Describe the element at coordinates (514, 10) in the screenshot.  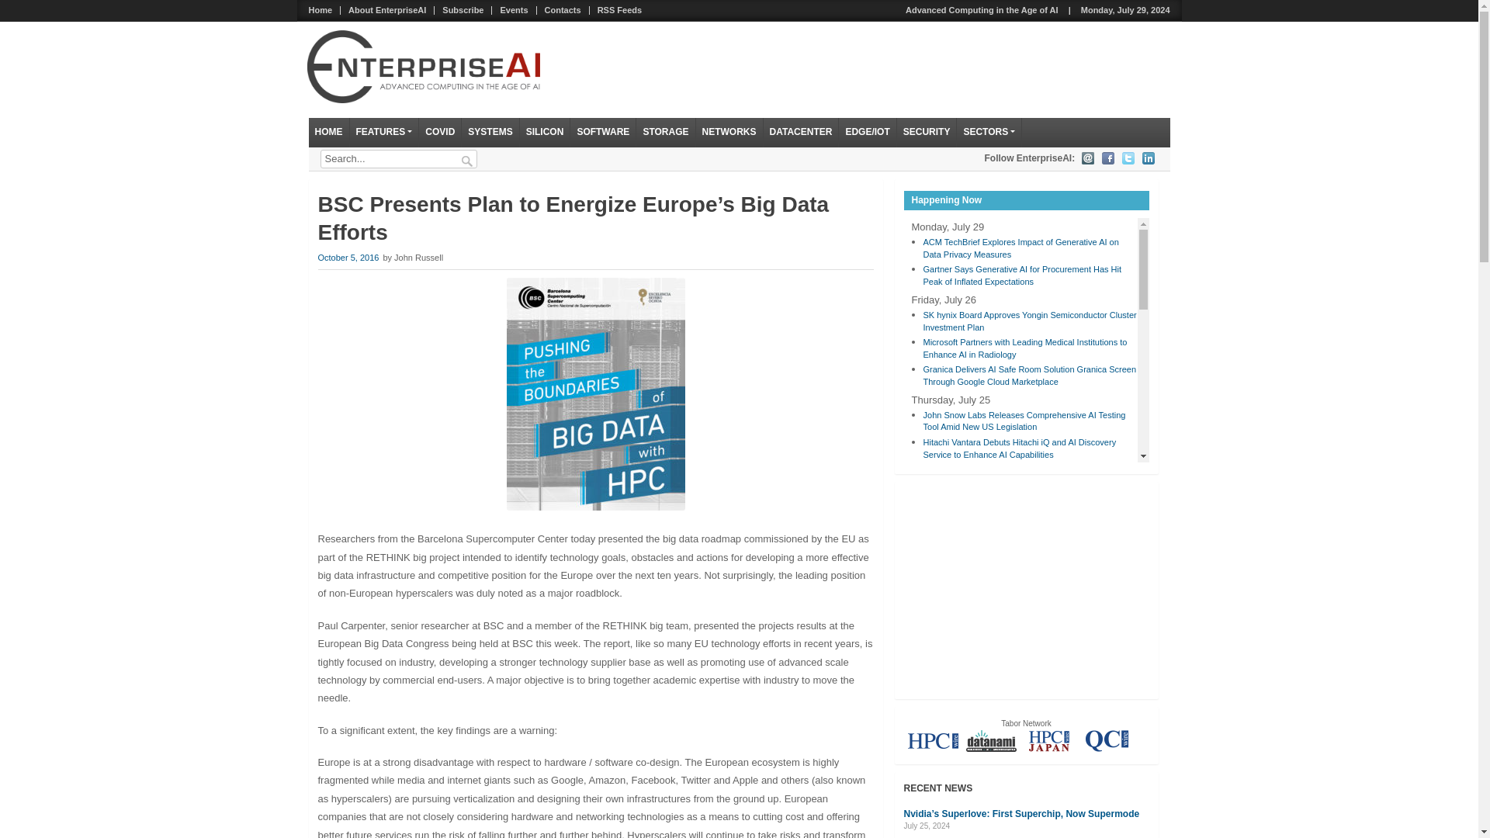
I see `Events` at that location.